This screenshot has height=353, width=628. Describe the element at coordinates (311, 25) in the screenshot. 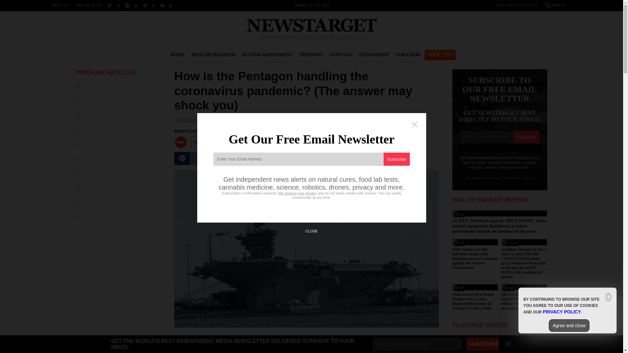

I see `Home` at that location.